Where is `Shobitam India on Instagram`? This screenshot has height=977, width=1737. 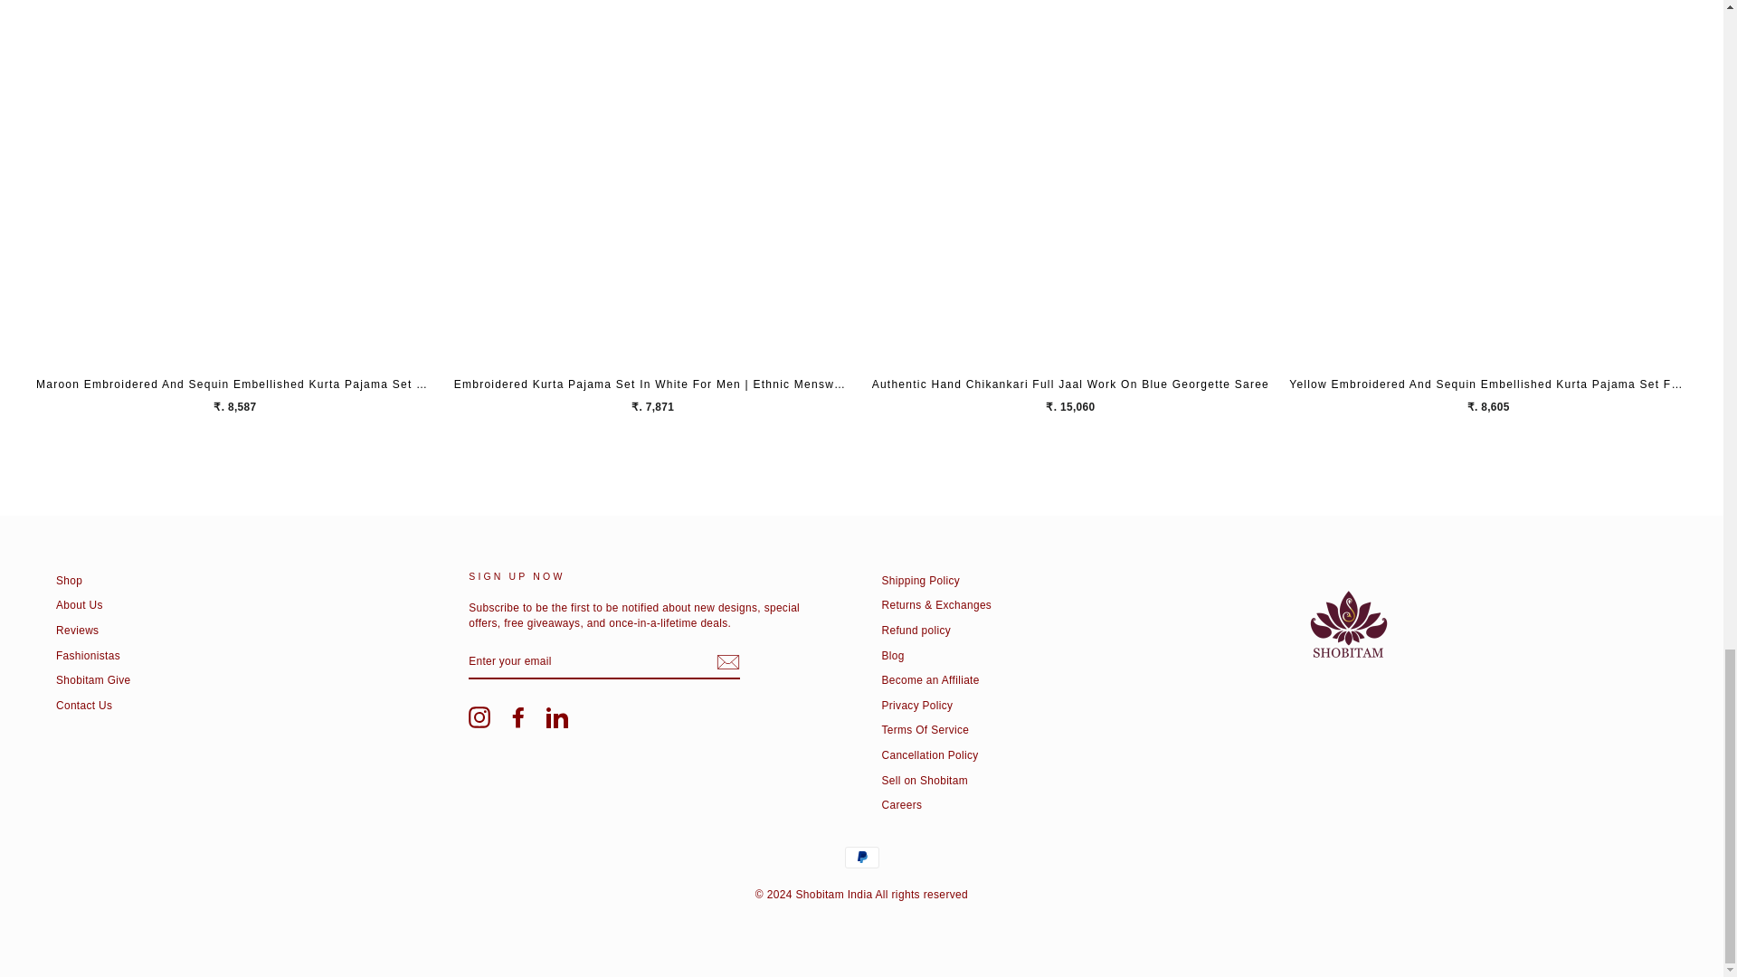
Shobitam India on Instagram is located at coordinates (479, 716).